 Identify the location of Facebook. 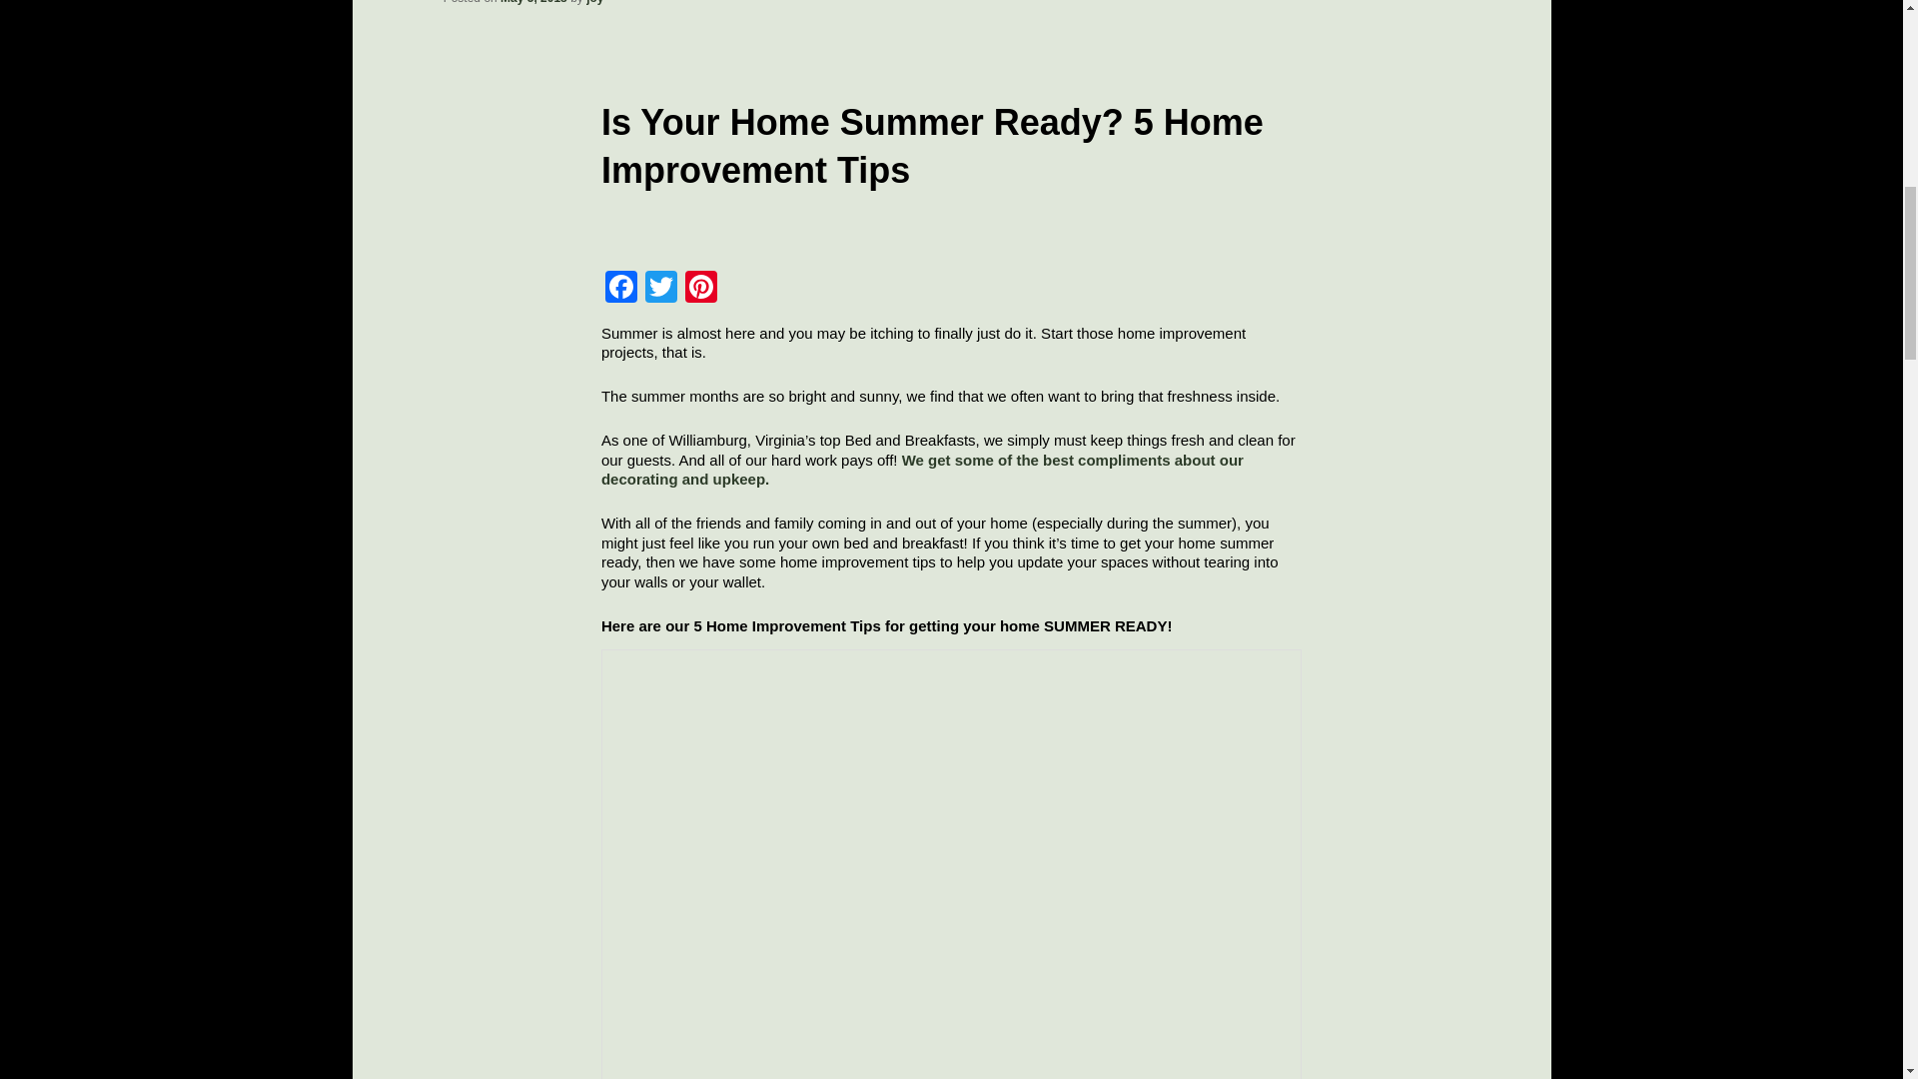
(621, 289).